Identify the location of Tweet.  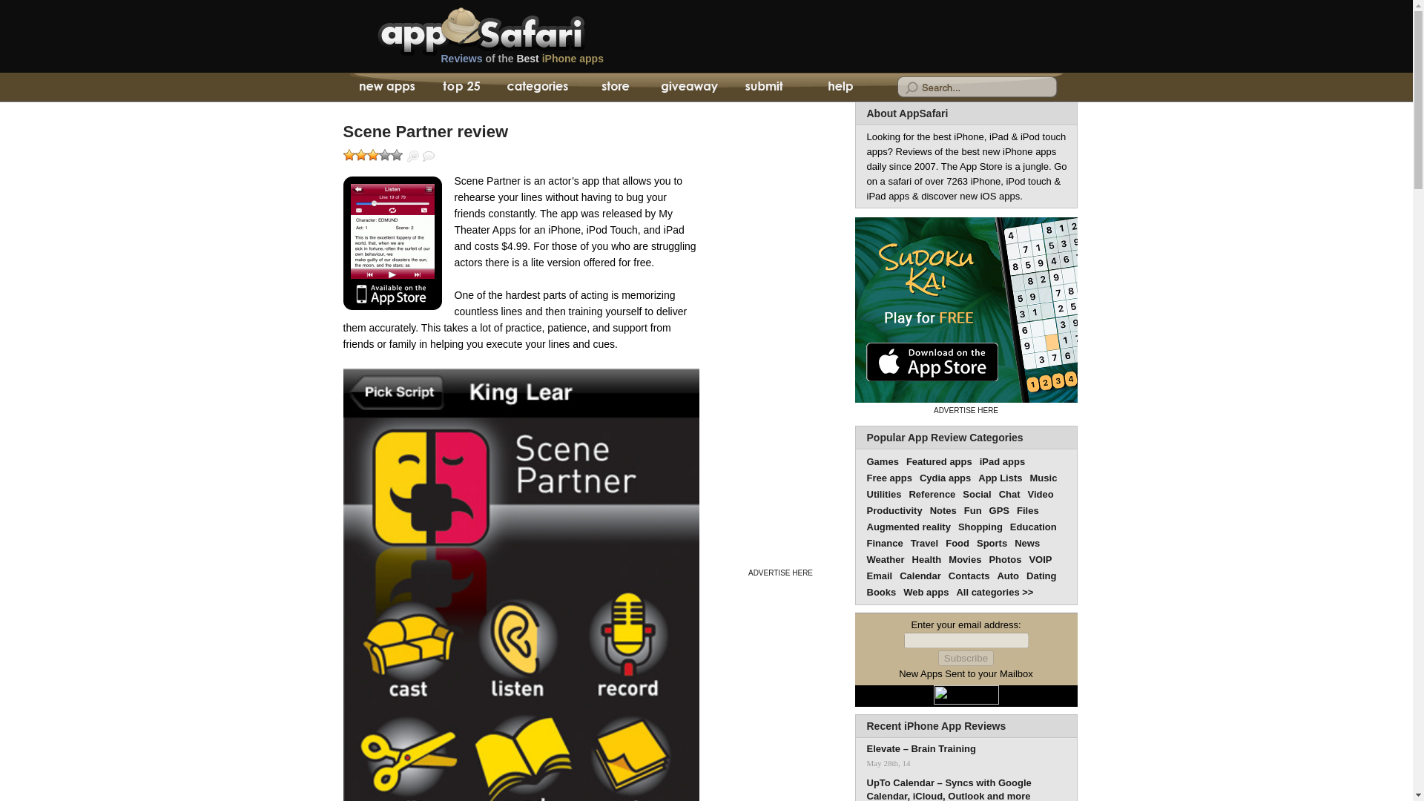
(558, 153).